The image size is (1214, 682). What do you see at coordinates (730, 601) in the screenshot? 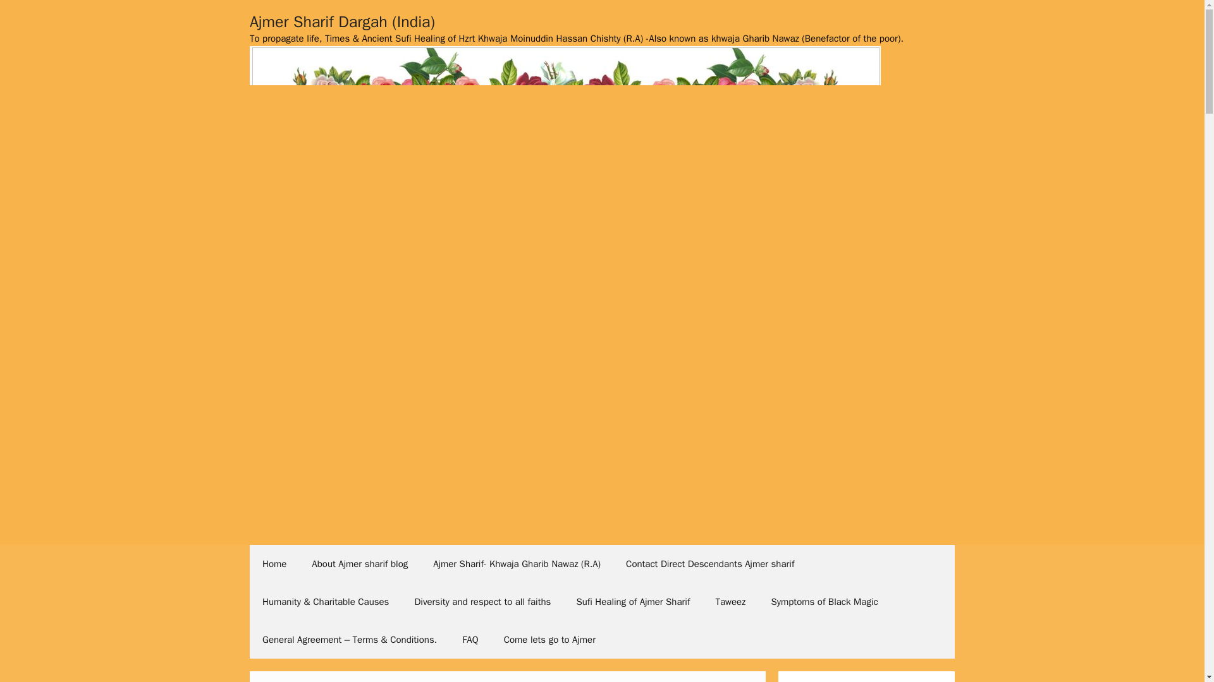
I see `Taweez` at bounding box center [730, 601].